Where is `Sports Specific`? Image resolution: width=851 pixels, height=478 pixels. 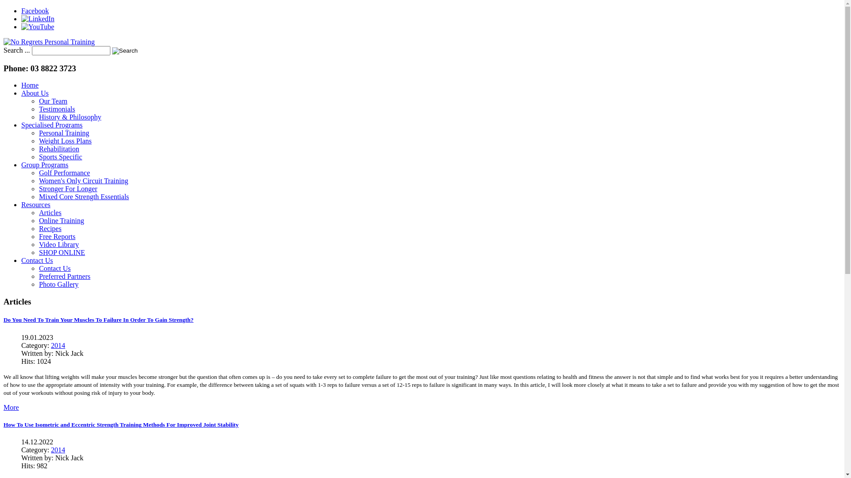
Sports Specific is located at coordinates (60, 157).